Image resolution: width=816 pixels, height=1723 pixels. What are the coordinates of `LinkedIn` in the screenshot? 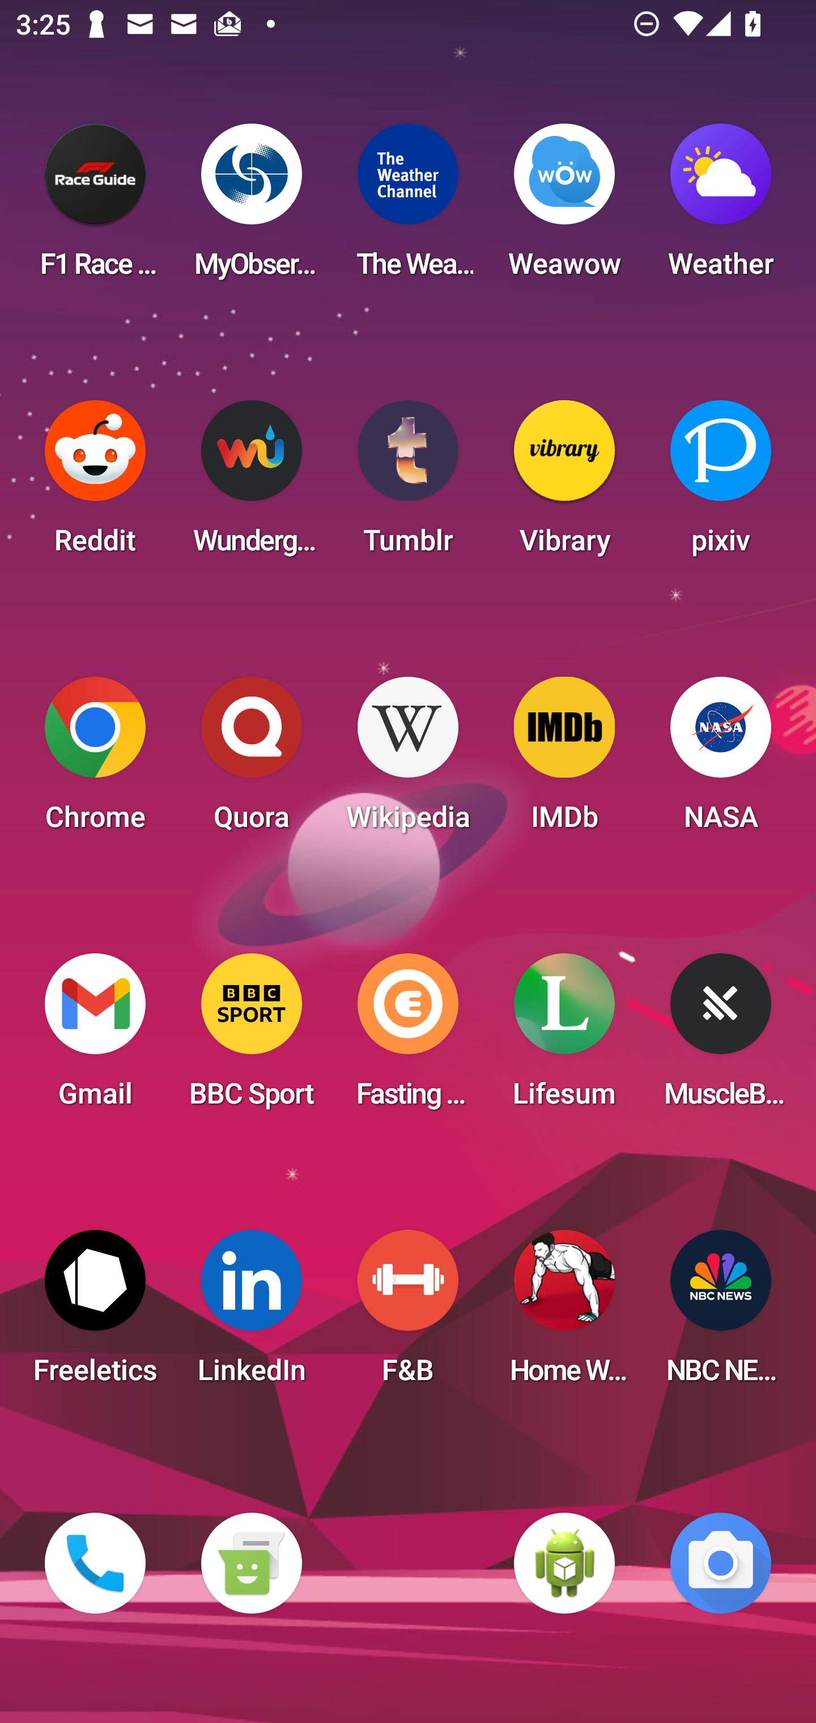 It's located at (251, 1314).